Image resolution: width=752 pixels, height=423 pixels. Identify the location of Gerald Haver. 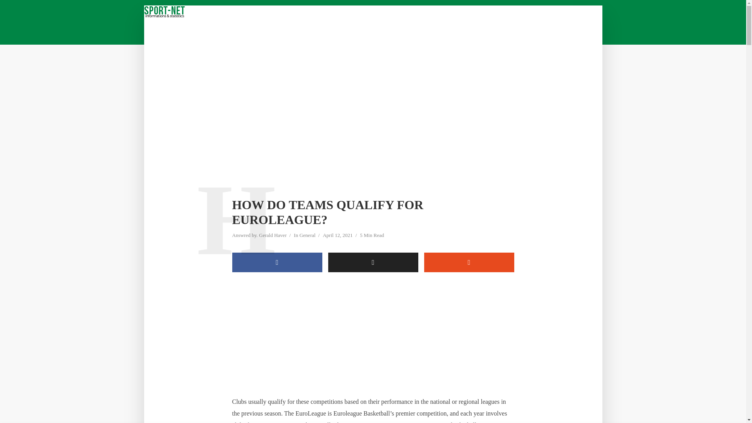
(273, 236).